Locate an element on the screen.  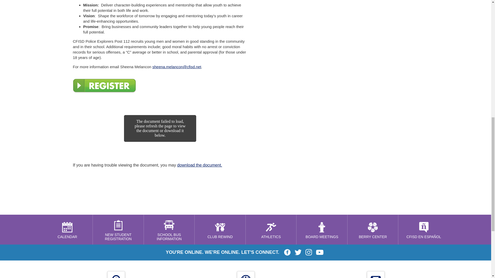
 - Document Viewer is located at coordinates (160, 136).